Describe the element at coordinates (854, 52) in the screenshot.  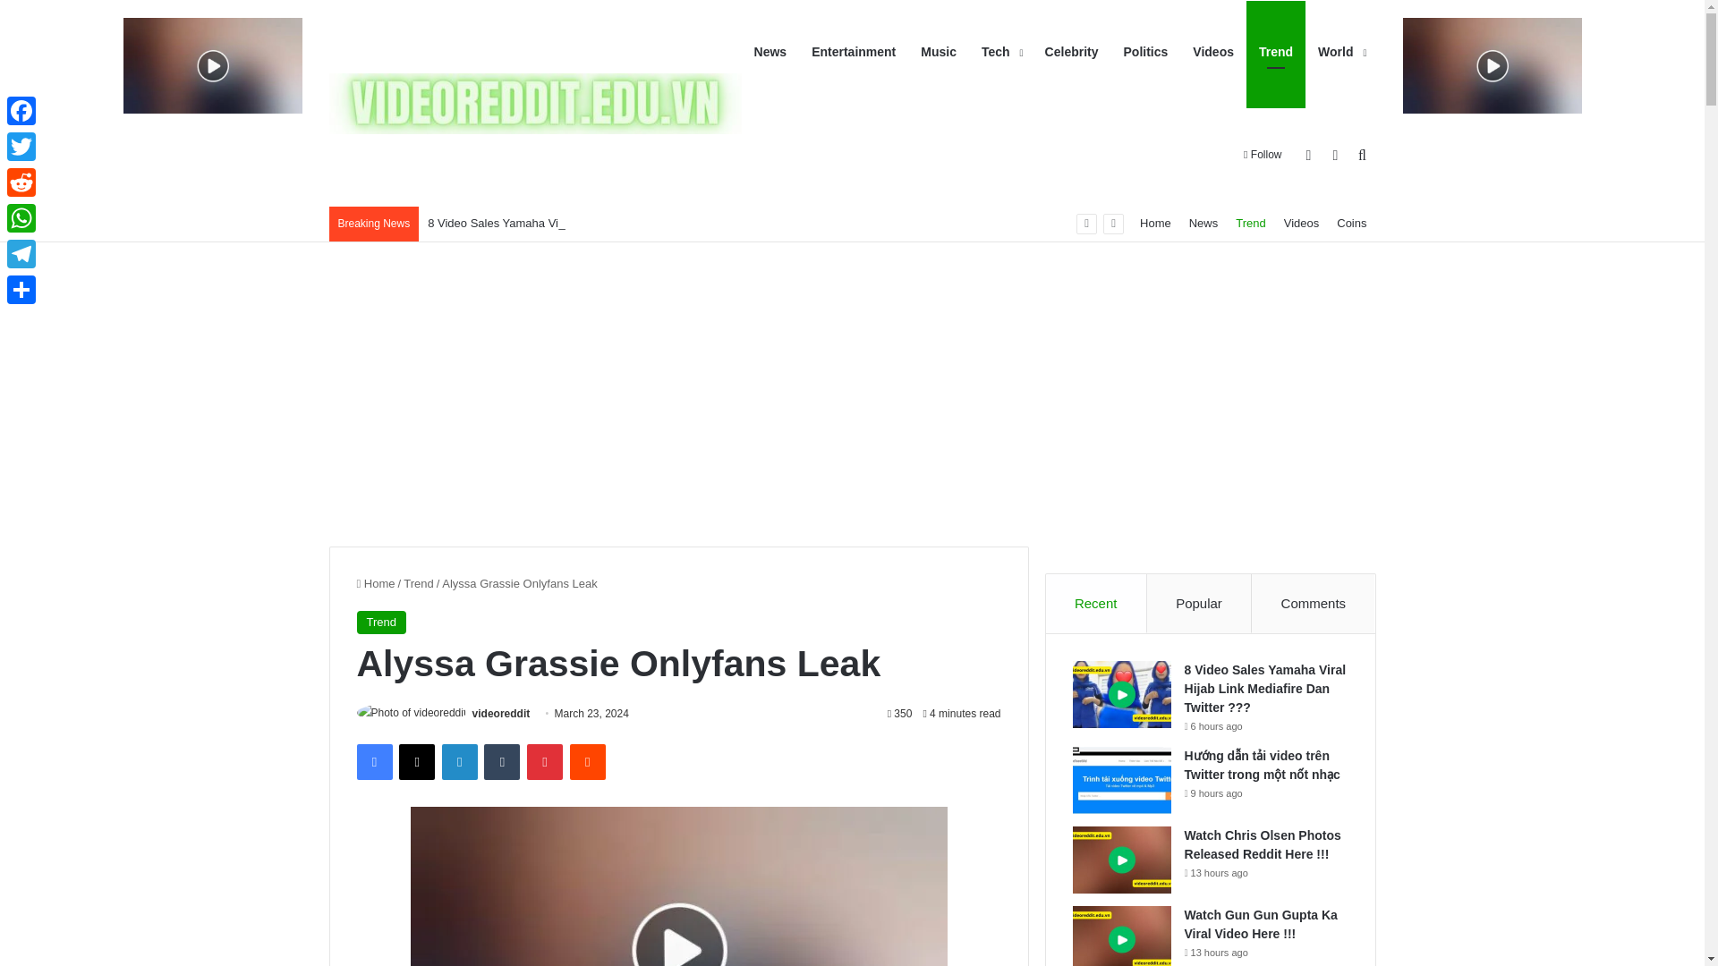
I see `Entertainment` at that location.